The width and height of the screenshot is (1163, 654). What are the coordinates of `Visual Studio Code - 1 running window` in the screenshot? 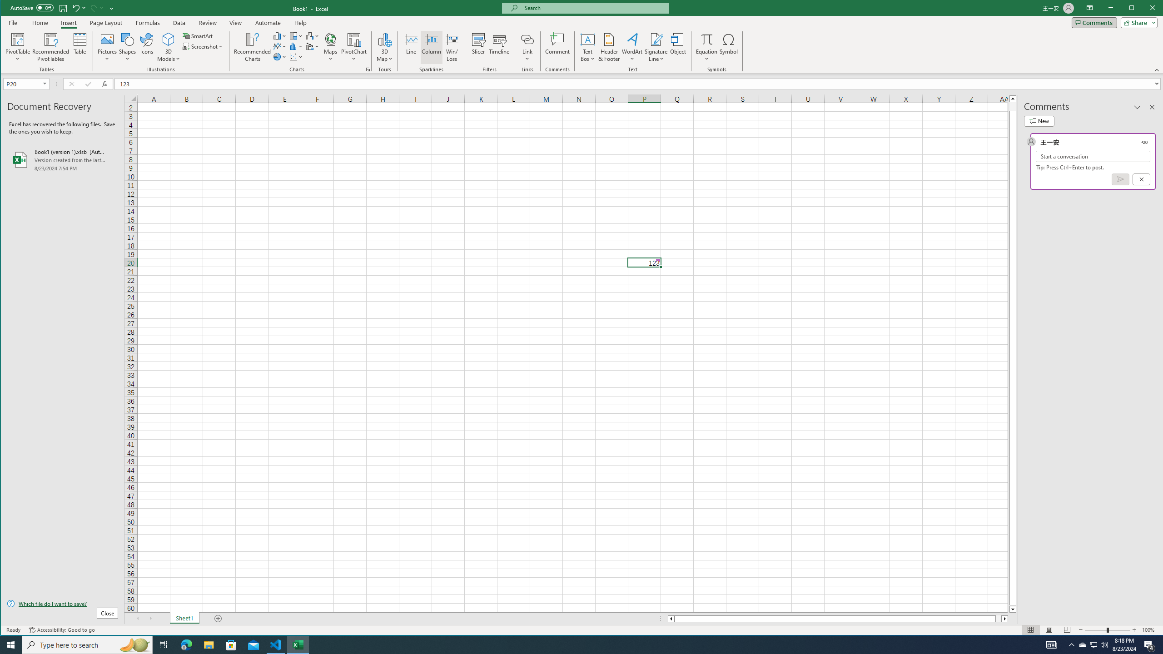 It's located at (276, 645).